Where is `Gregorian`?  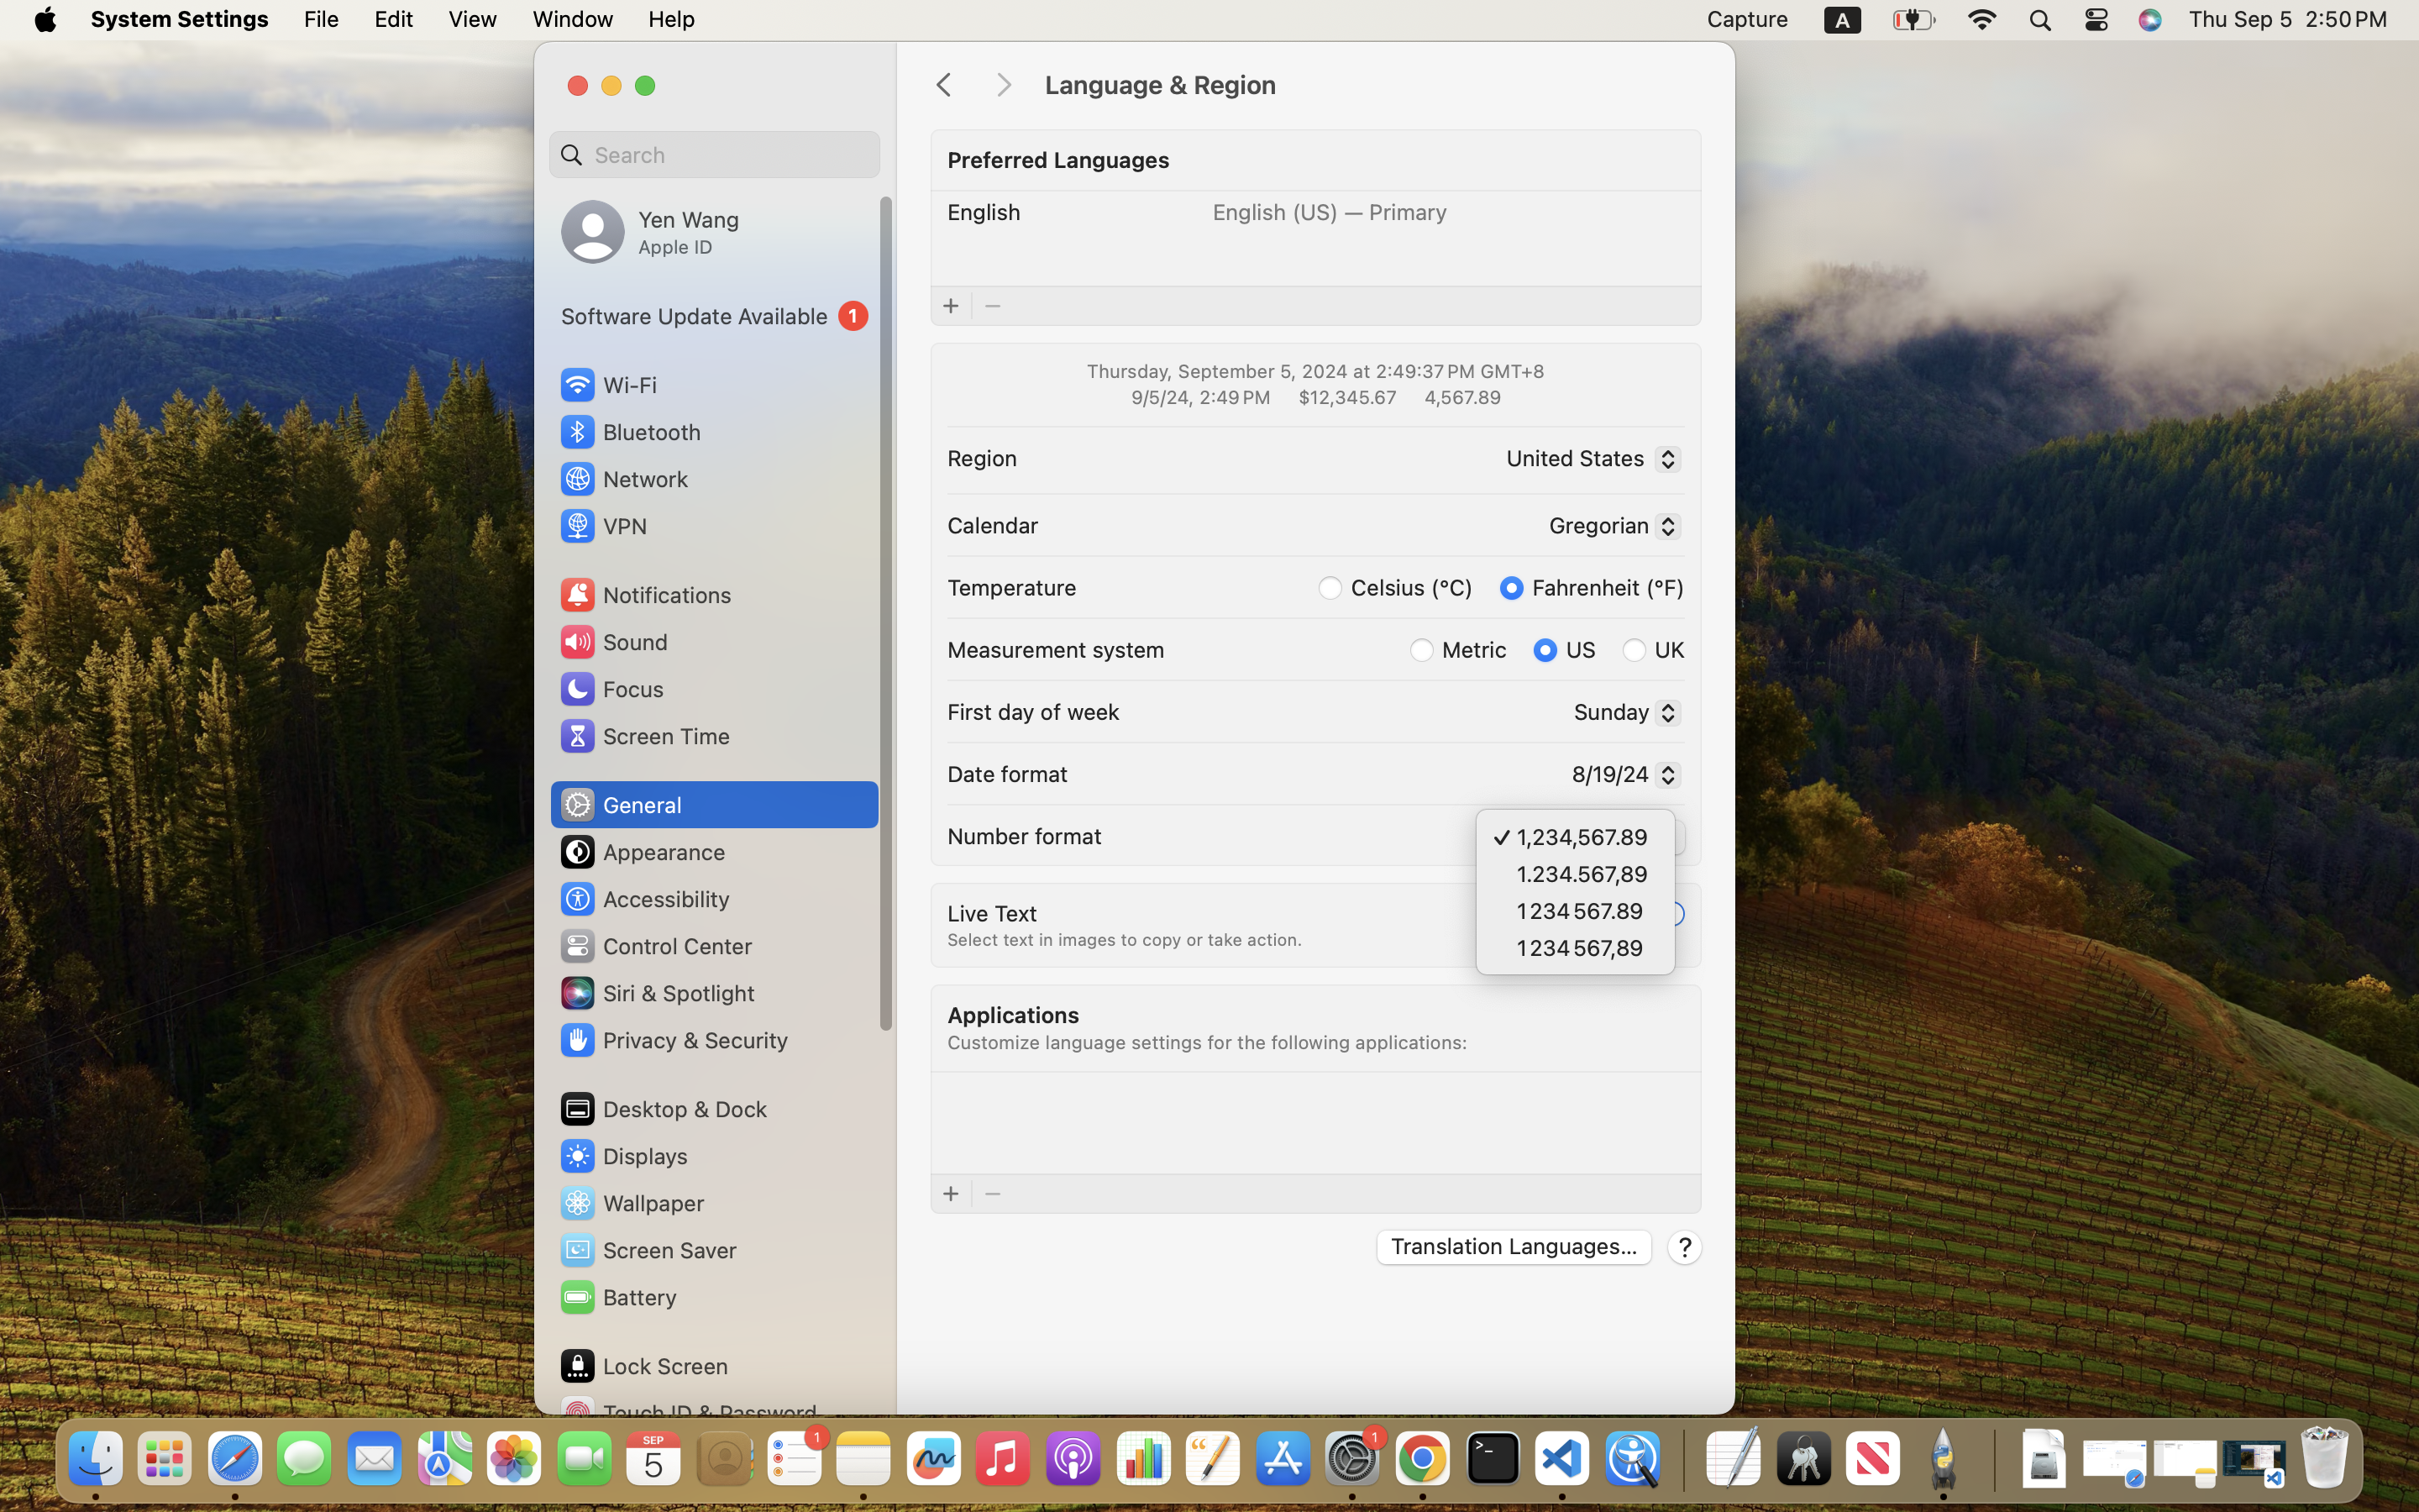
Gregorian is located at coordinates (1608, 528).